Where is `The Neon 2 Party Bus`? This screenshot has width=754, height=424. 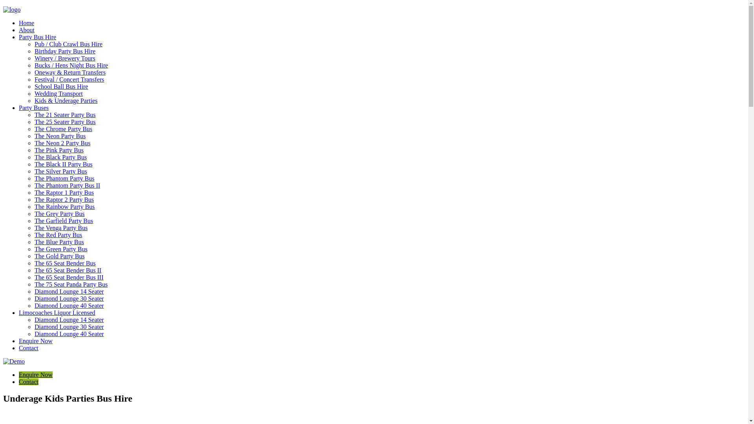 The Neon 2 Party Bus is located at coordinates (62, 143).